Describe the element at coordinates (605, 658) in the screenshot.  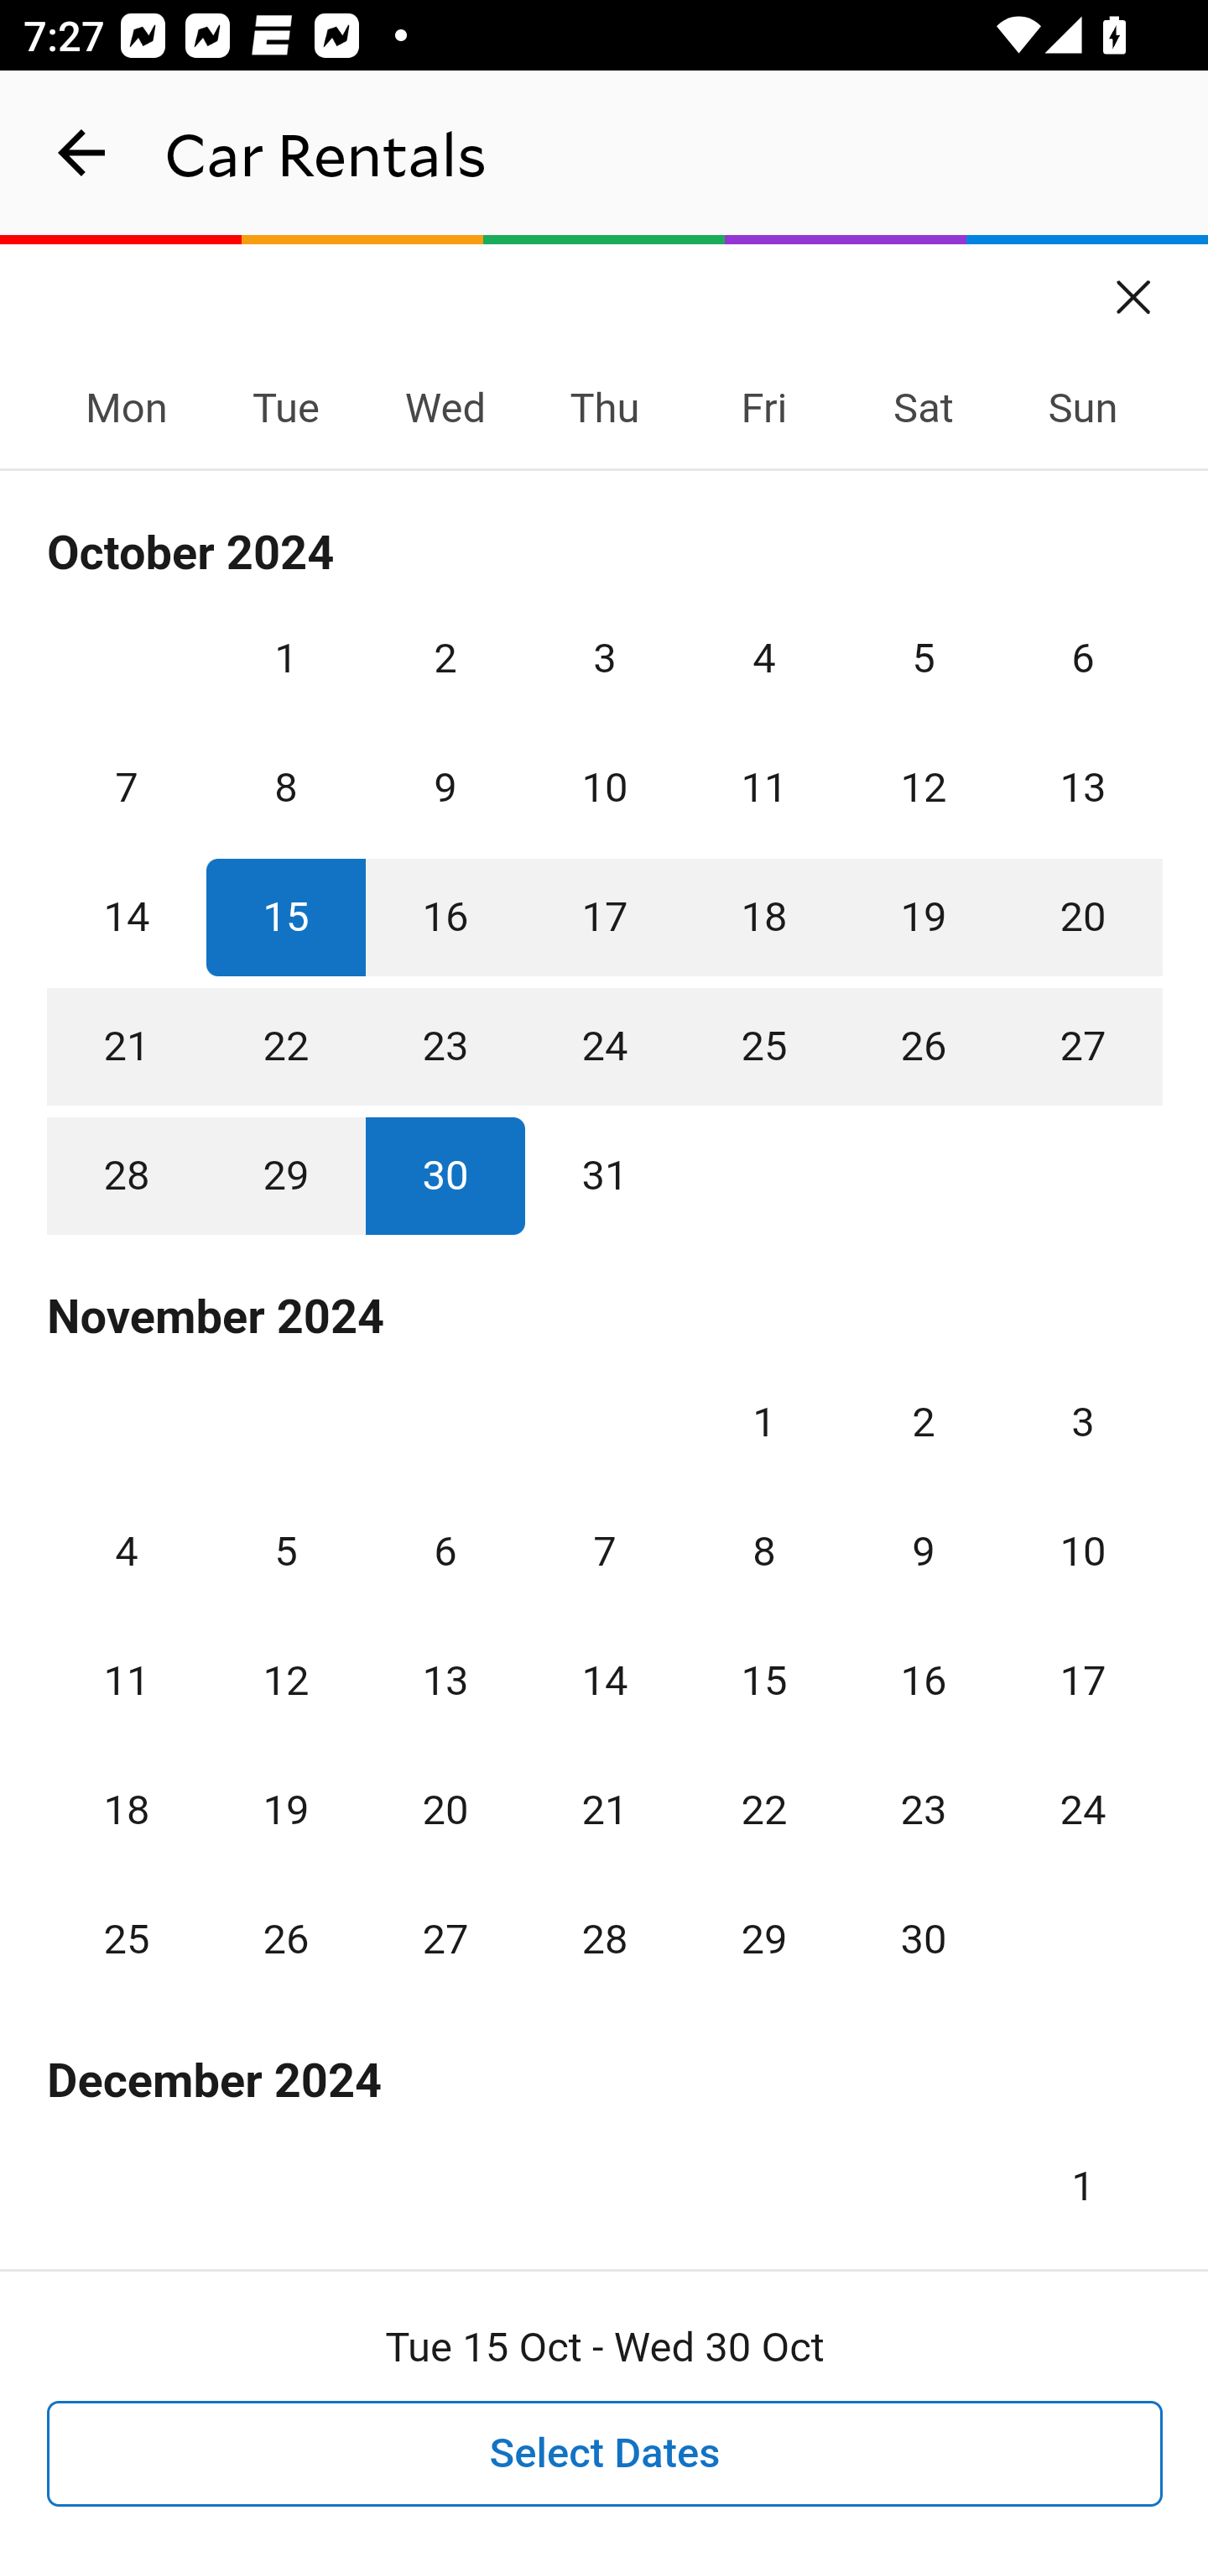
I see `3 October 2024` at that location.